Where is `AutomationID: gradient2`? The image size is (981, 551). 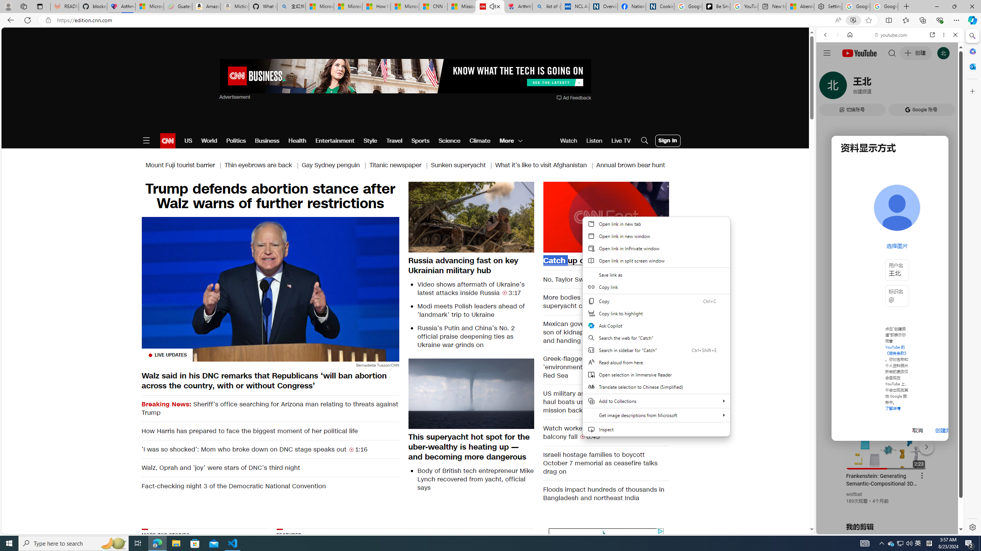
AutomationID: gradient2 is located at coordinates (492, 574).